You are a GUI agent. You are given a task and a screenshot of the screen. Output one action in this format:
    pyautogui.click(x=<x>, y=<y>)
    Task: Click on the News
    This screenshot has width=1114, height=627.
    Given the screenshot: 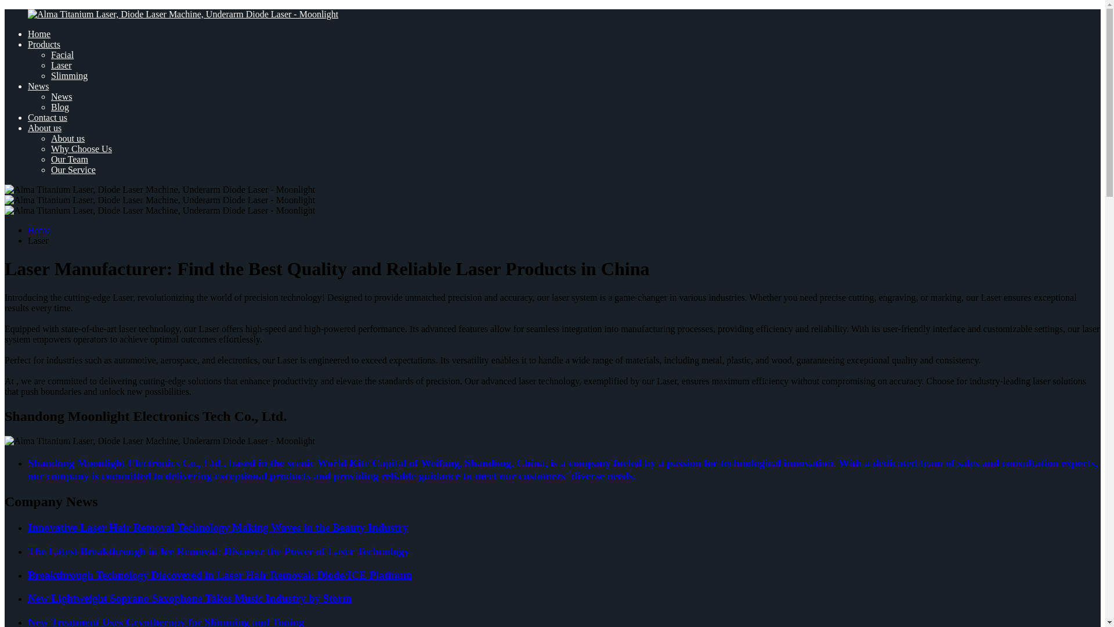 What is the action you would take?
    pyautogui.click(x=62, y=96)
    